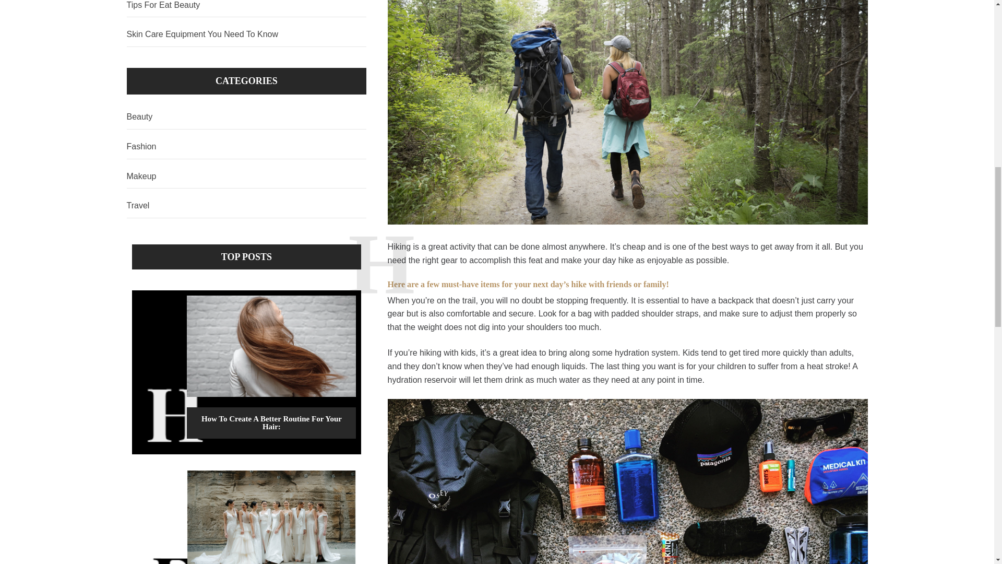 This screenshot has height=564, width=1002. I want to click on How To Create A Better Routine For Your Hair:, so click(271, 422).